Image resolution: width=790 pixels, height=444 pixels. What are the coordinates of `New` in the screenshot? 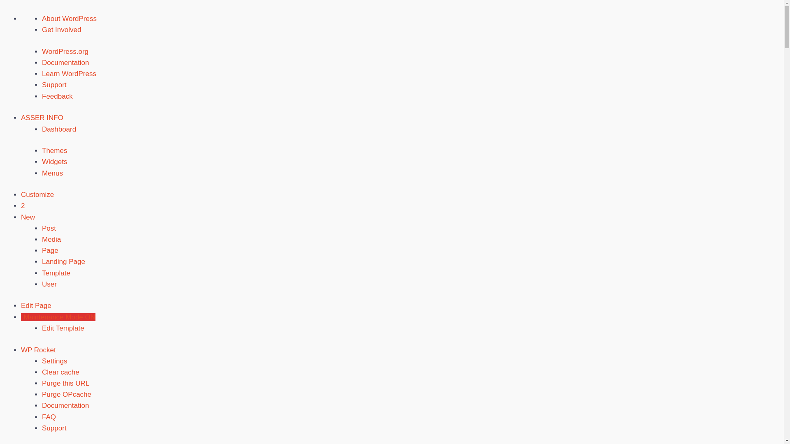 It's located at (28, 217).